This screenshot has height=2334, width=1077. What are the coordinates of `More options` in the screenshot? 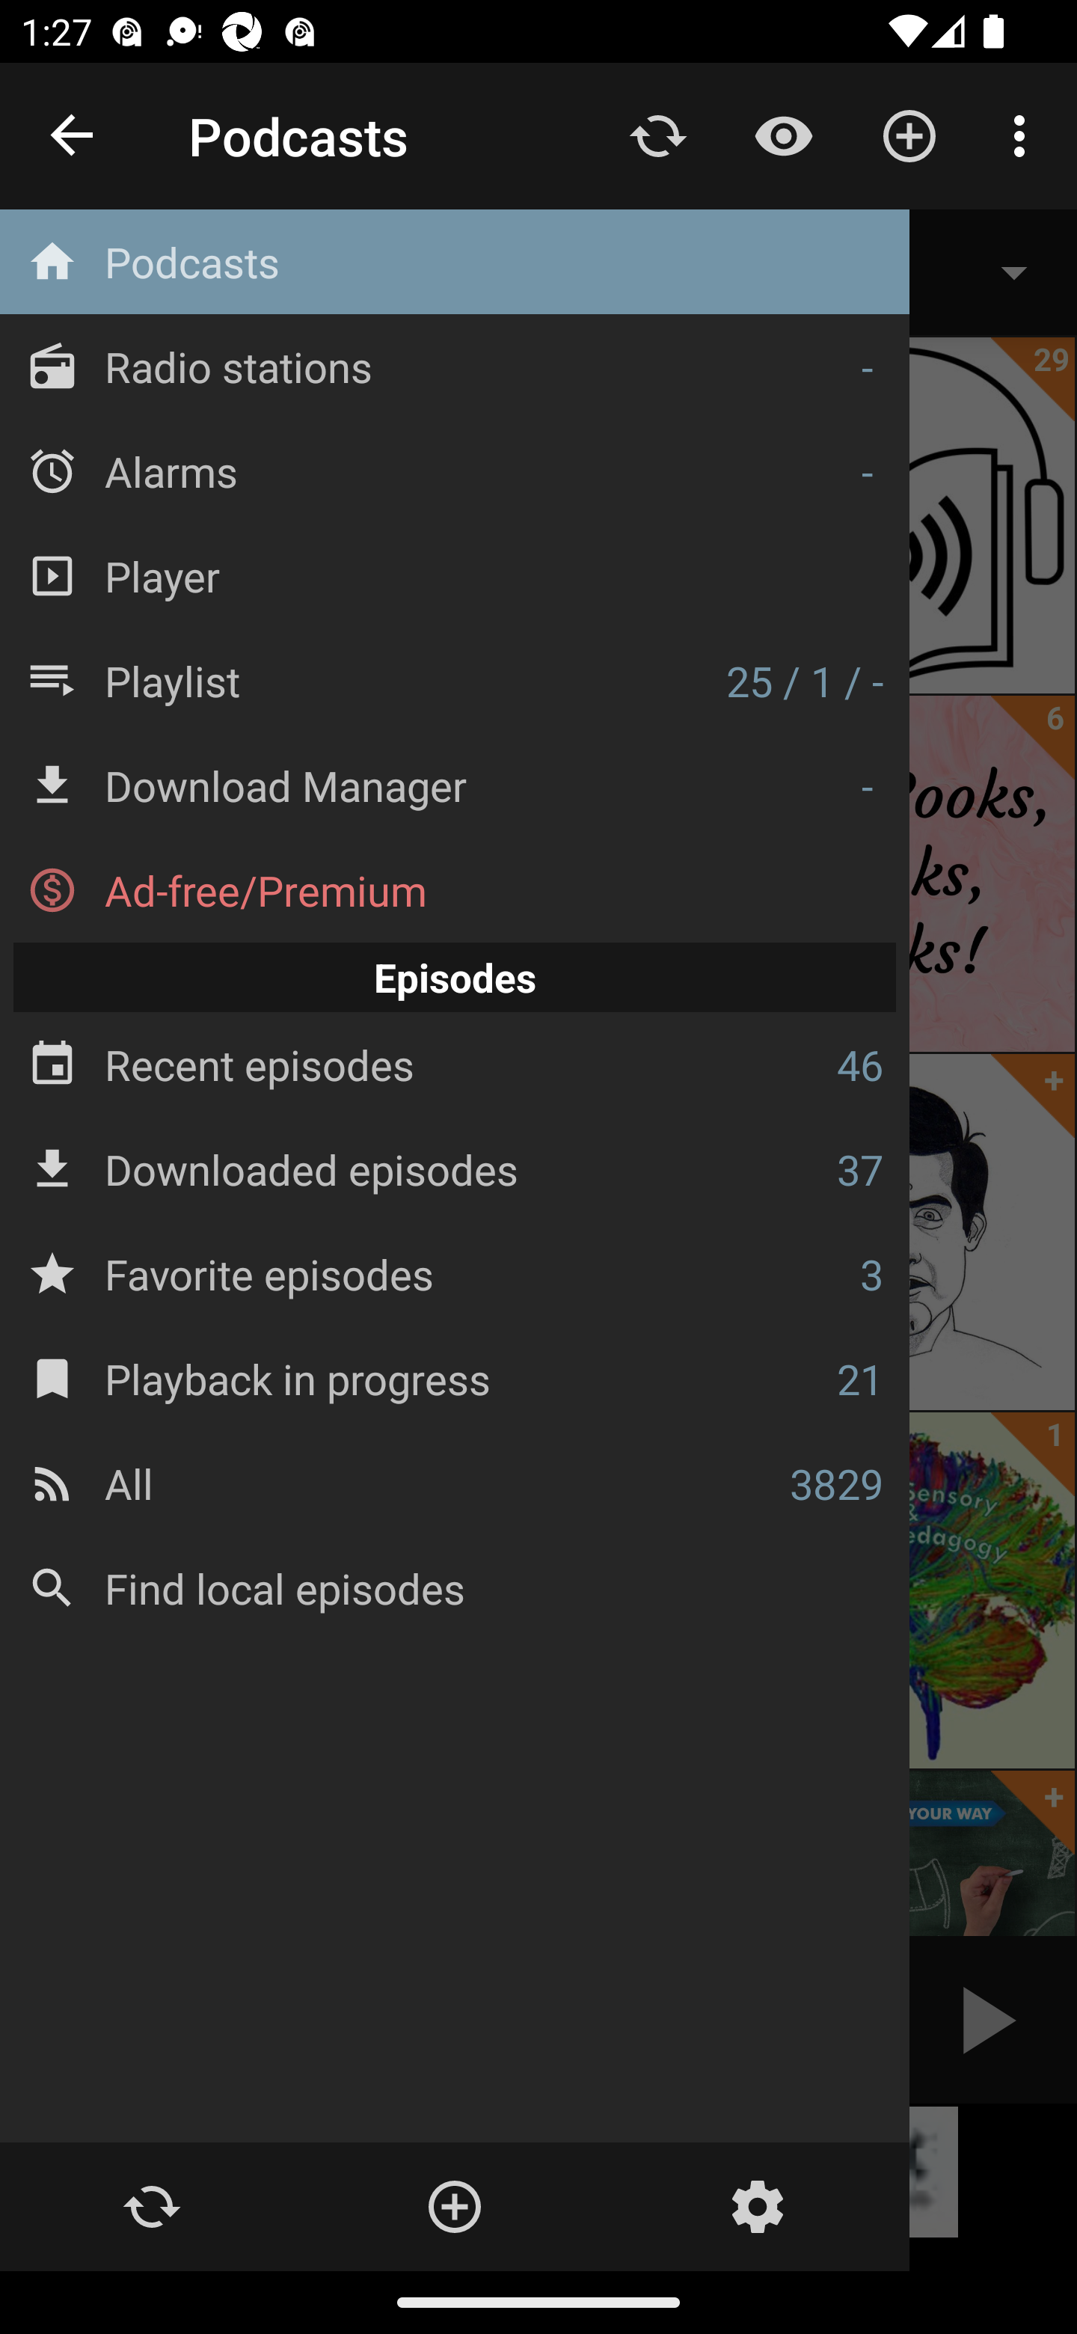 It's located at (1025, 135).